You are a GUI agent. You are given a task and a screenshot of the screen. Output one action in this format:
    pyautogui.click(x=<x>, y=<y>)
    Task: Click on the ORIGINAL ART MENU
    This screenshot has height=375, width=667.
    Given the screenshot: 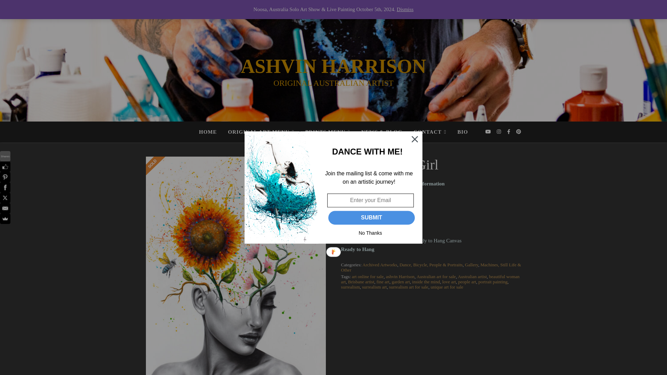 What is the action you would take?
    pyautogui.click(x=191, y=8)
    